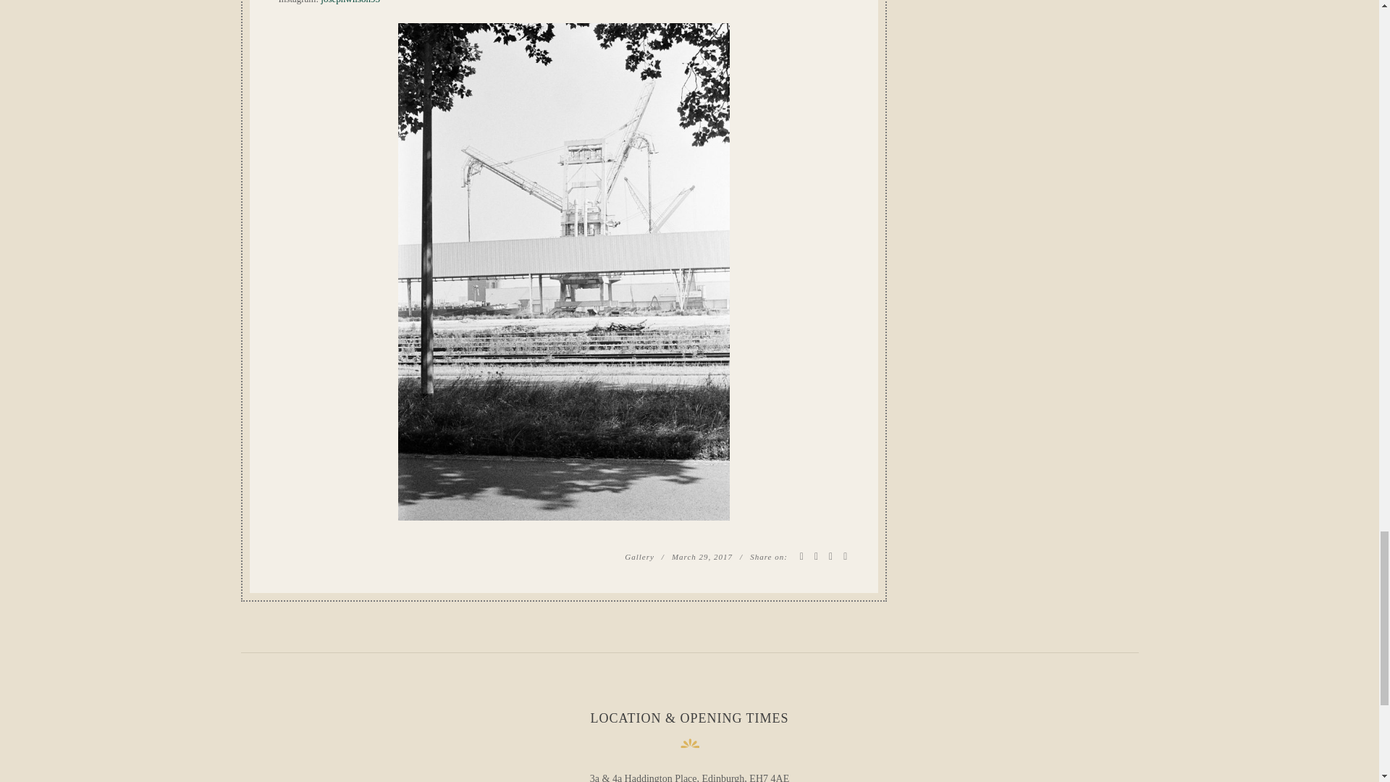 This screenshot has width=1390, height=782. I want to click on josephwilson93, so click(350, 2).